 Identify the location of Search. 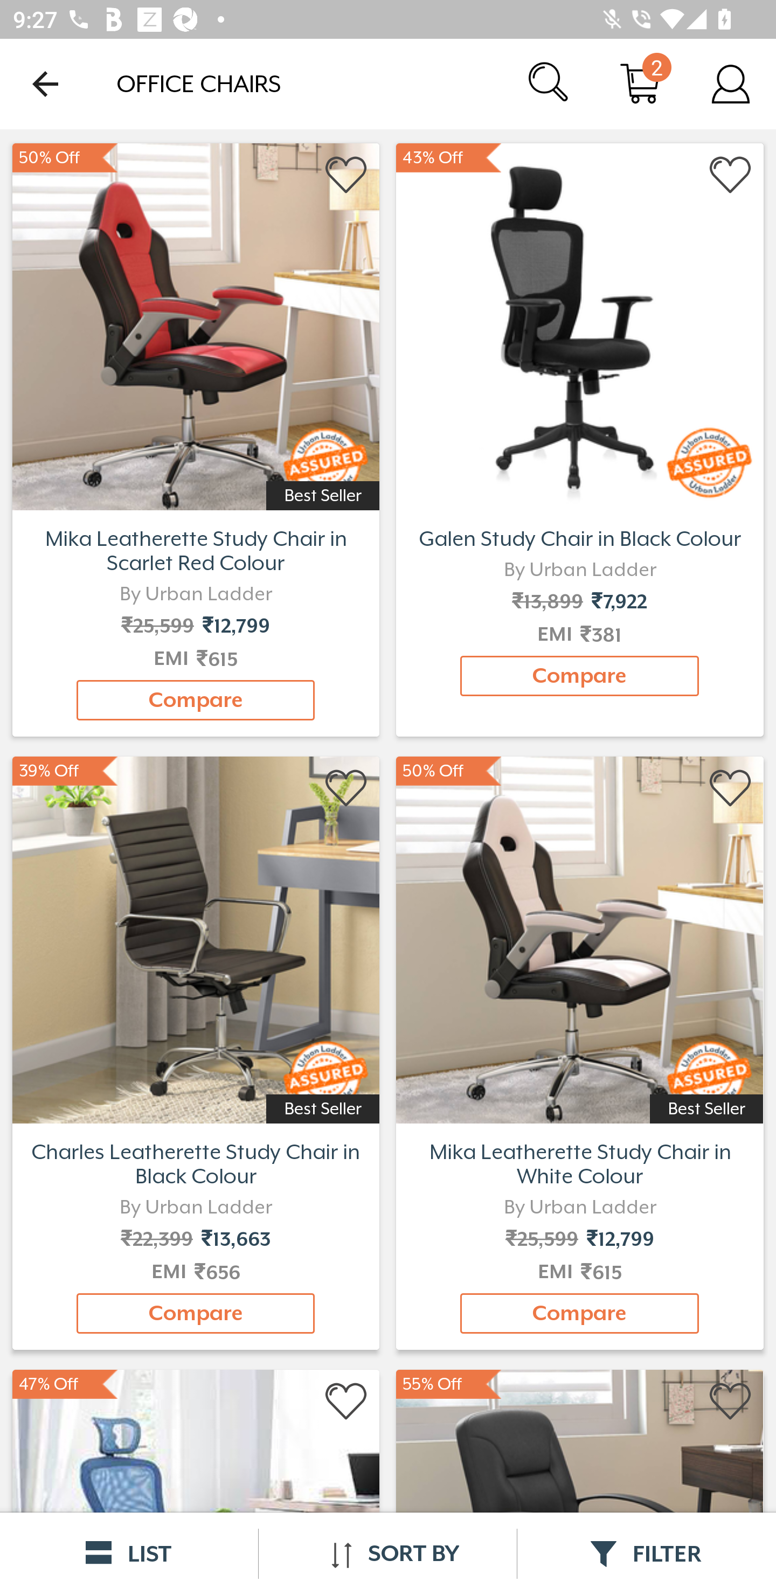
(550, 83).